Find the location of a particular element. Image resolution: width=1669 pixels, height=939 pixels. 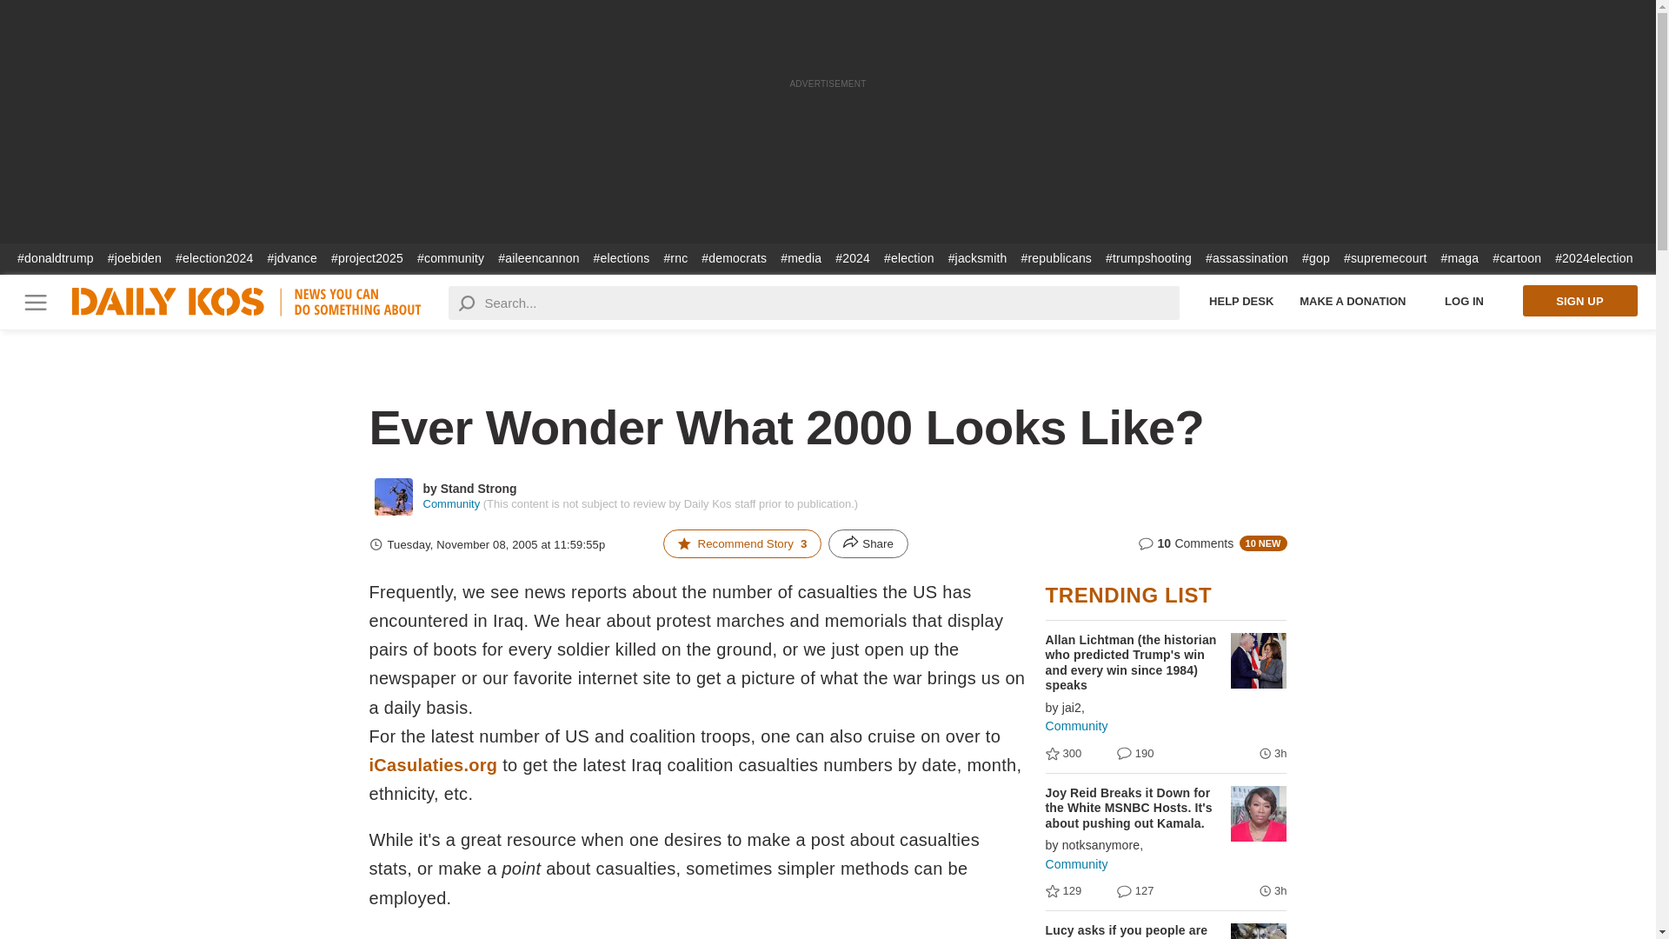

Help Desk is located at coordinates (1241, 301).